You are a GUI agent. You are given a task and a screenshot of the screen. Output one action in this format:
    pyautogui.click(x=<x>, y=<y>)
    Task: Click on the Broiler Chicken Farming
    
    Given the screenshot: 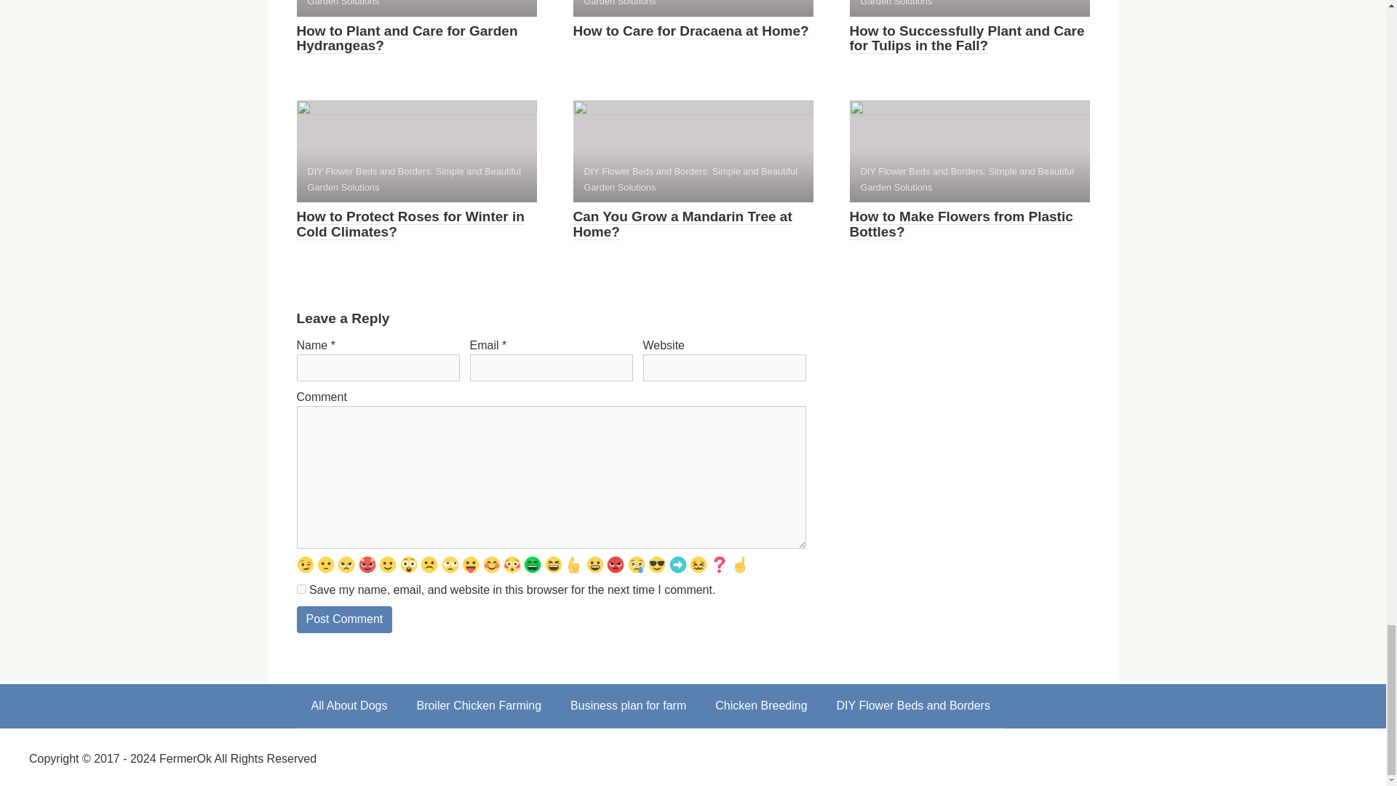 What is the action you would take?
    pyautogui.click(x=479, y=706)
    